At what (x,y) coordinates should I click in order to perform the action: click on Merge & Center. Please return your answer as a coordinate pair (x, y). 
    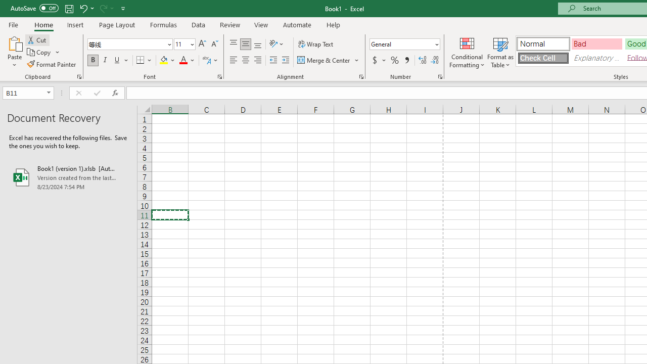
    Looking at the image, I should click on (324, 61).